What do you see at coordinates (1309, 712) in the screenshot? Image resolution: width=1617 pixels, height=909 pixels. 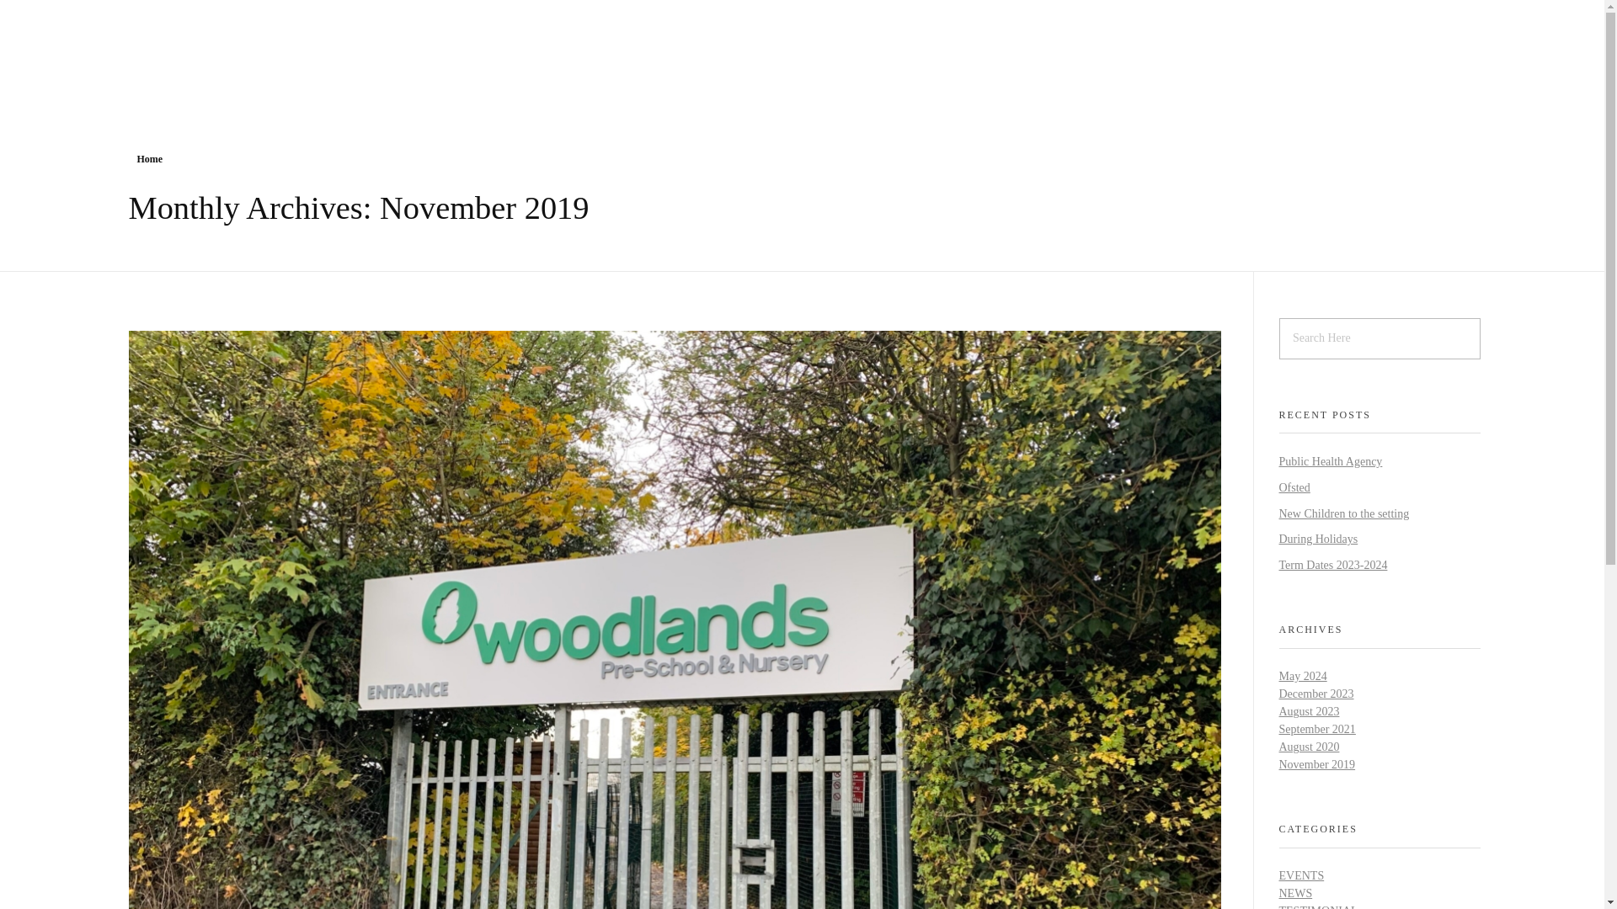 I see `August 2023` at bounding box center [1309, 712].